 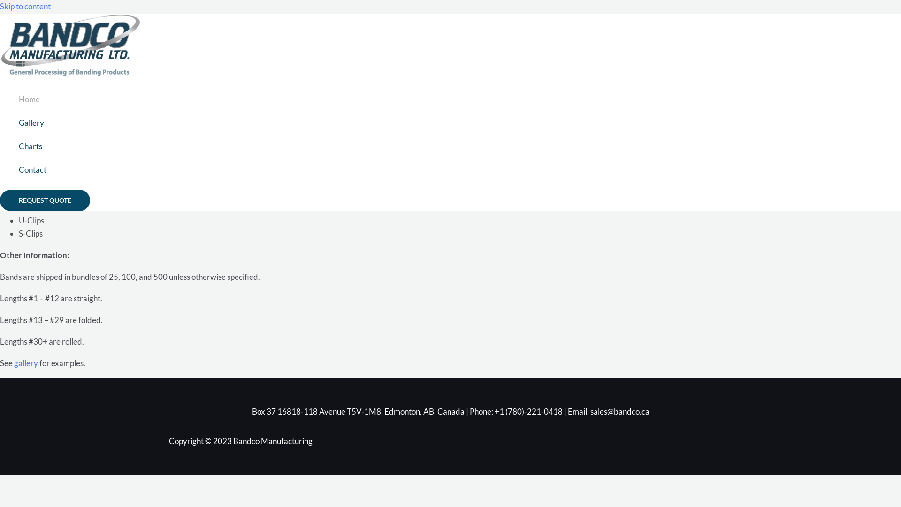 I want to click on Charts, so click(x=33, y=146).